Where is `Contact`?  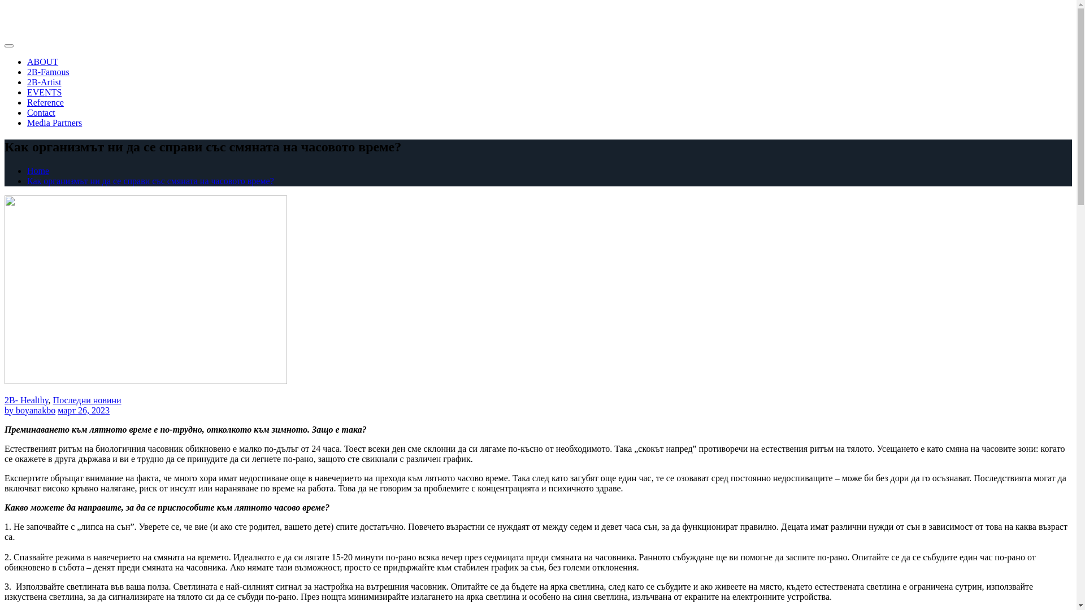 Contact is located at coordinates (41, 113).